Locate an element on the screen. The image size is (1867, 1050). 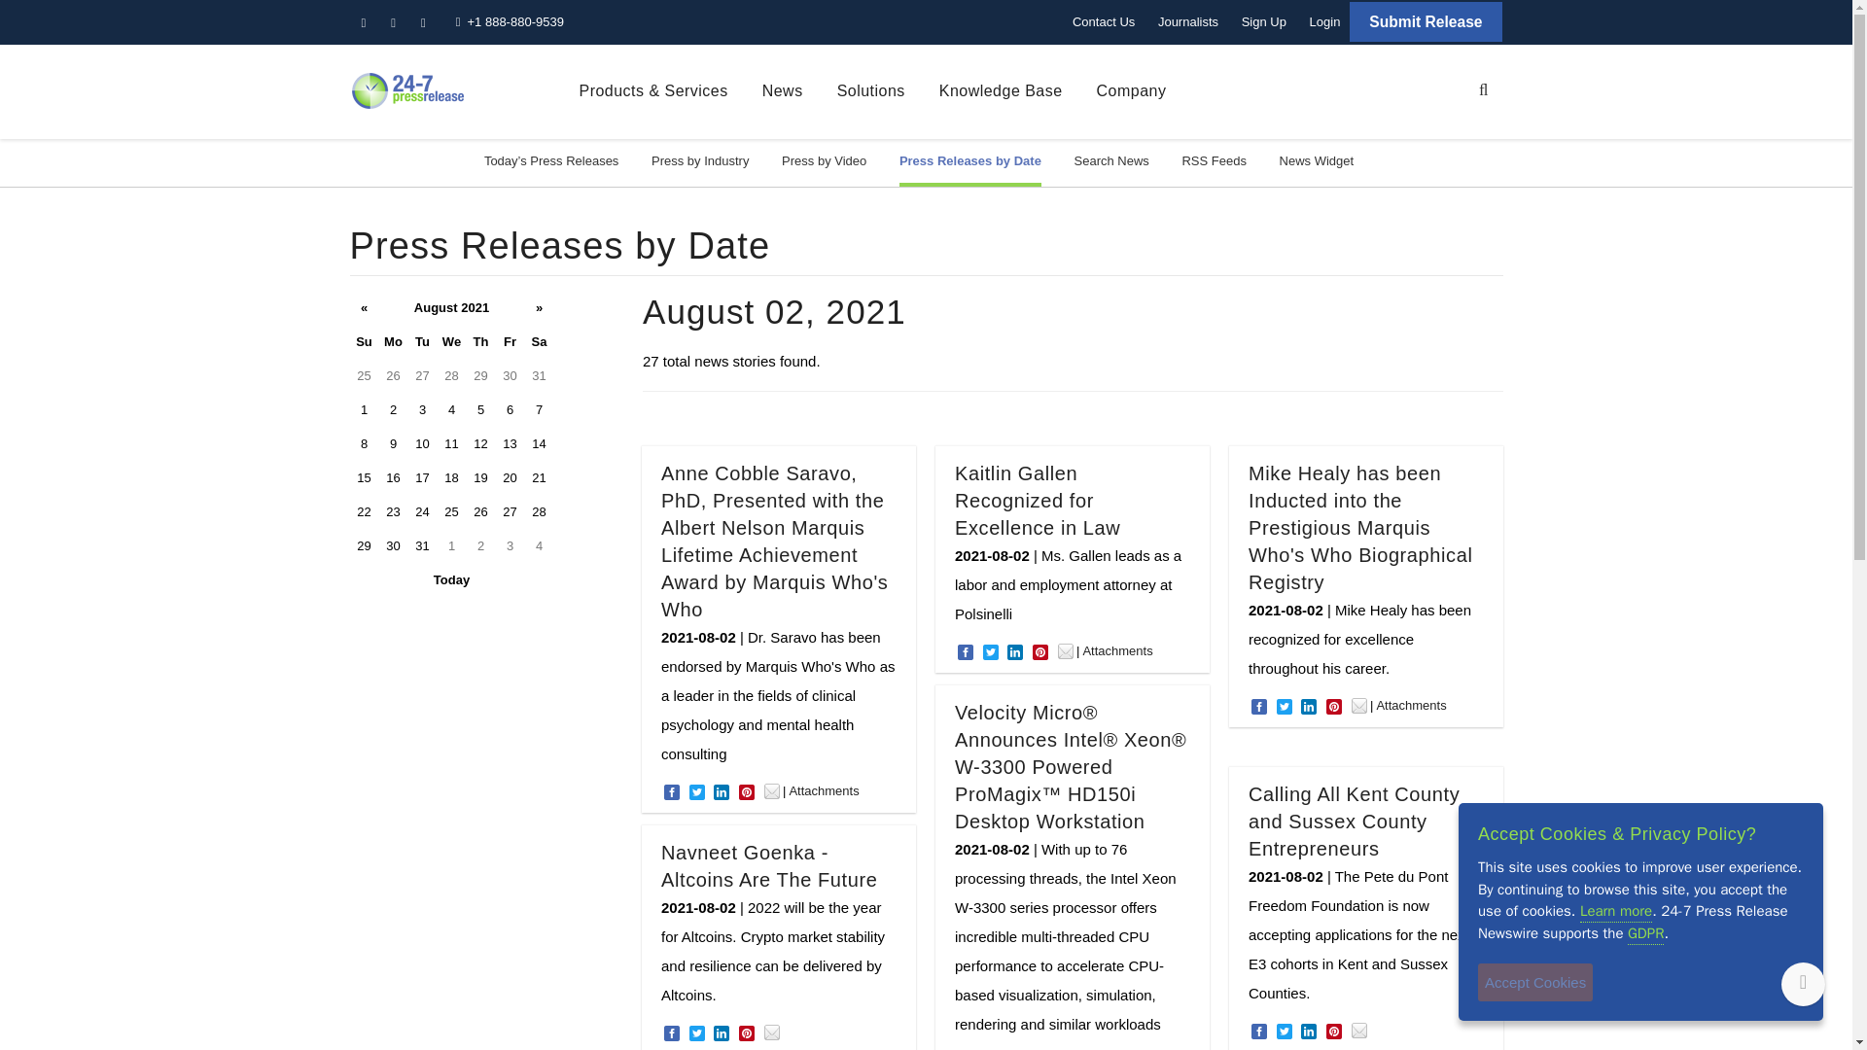
Contact Us is located at coordinates (1103, 21).